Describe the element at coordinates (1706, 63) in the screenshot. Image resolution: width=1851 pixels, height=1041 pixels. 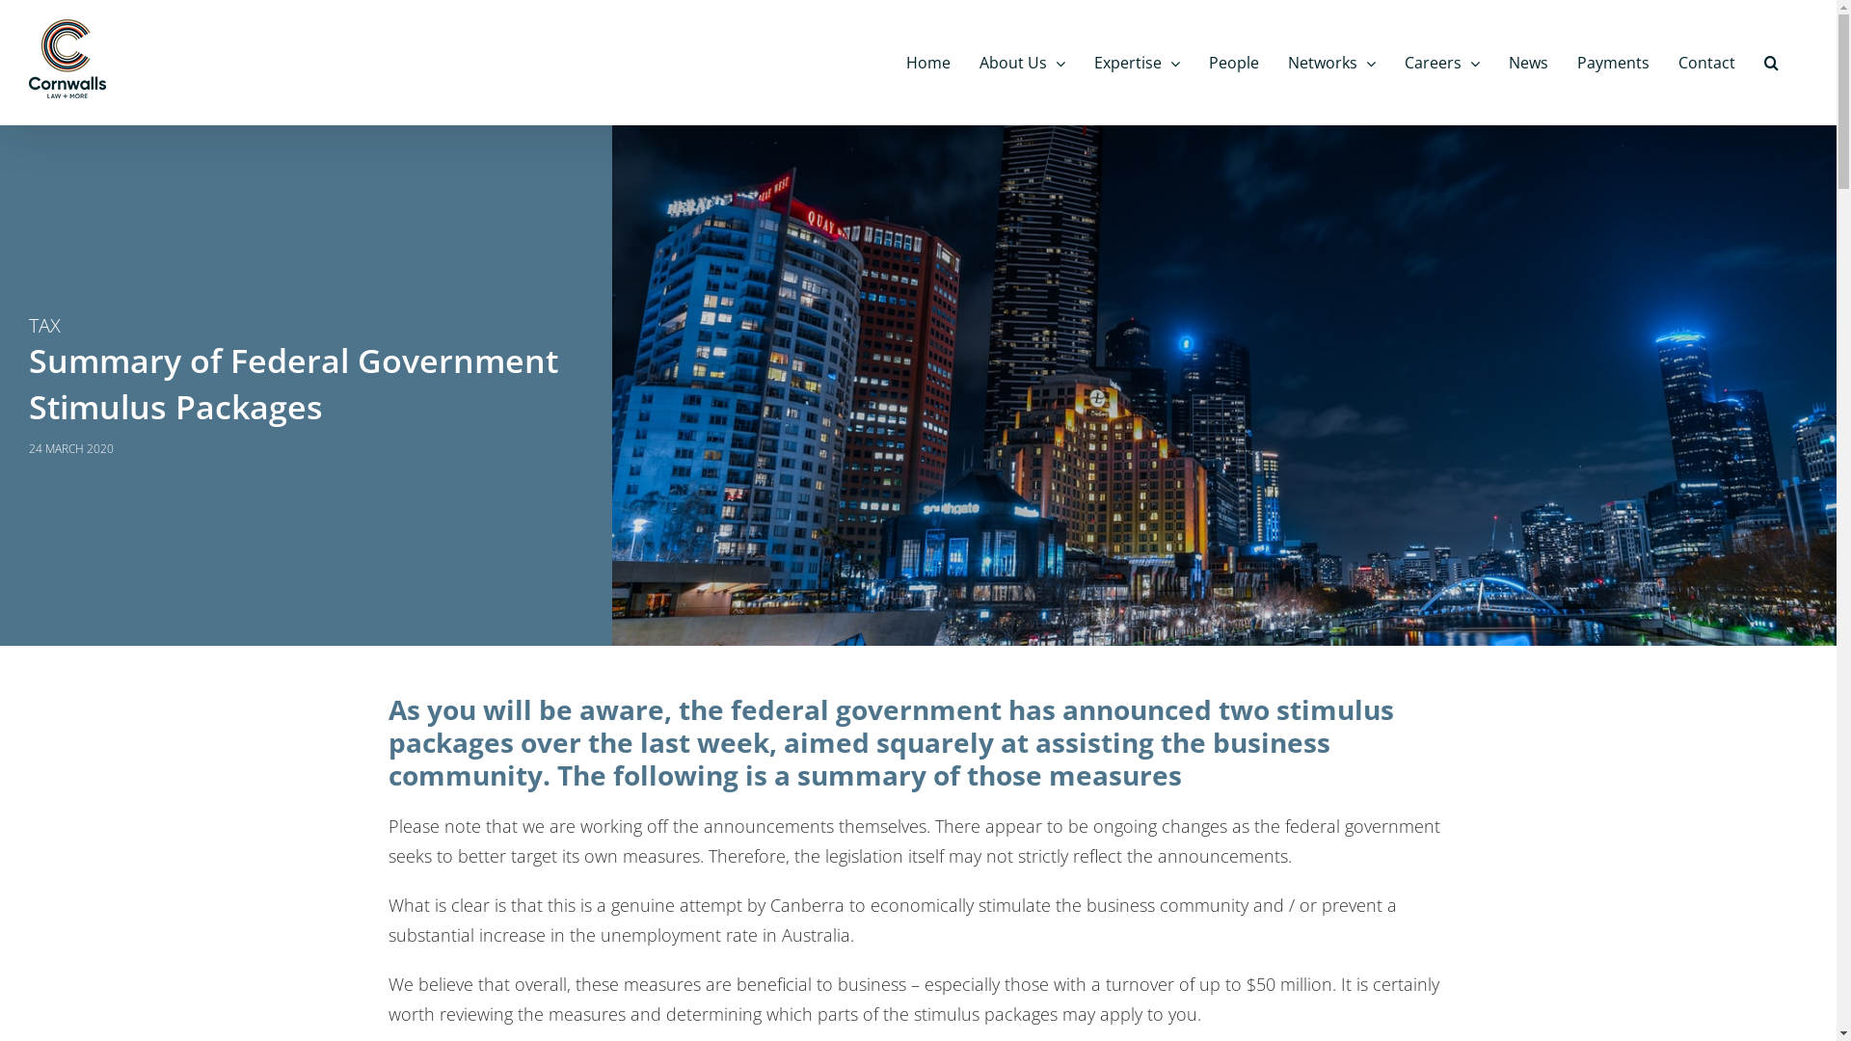
I see `Contact` at that location.